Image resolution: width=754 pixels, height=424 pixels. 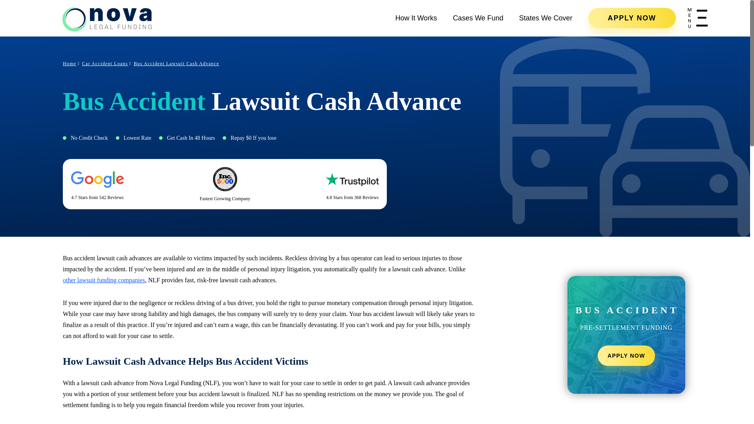 I want to click on Cases We Fund, so click(x=478, y=18).